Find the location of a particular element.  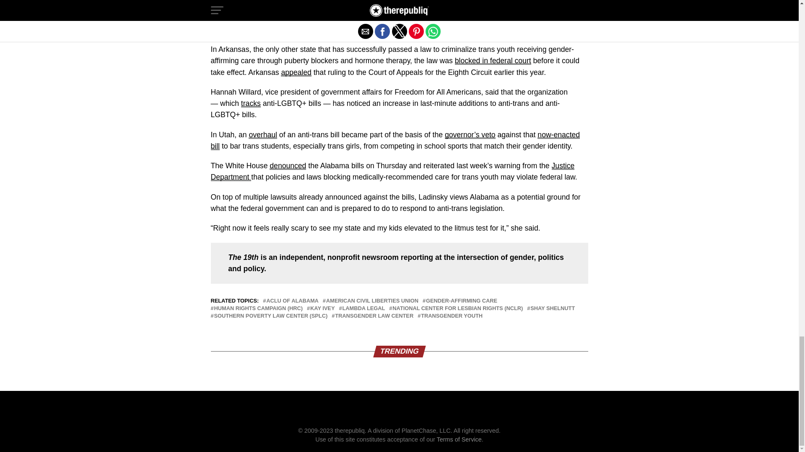

TRANSGENDER YOUTH is located at coordinates (452, 316).